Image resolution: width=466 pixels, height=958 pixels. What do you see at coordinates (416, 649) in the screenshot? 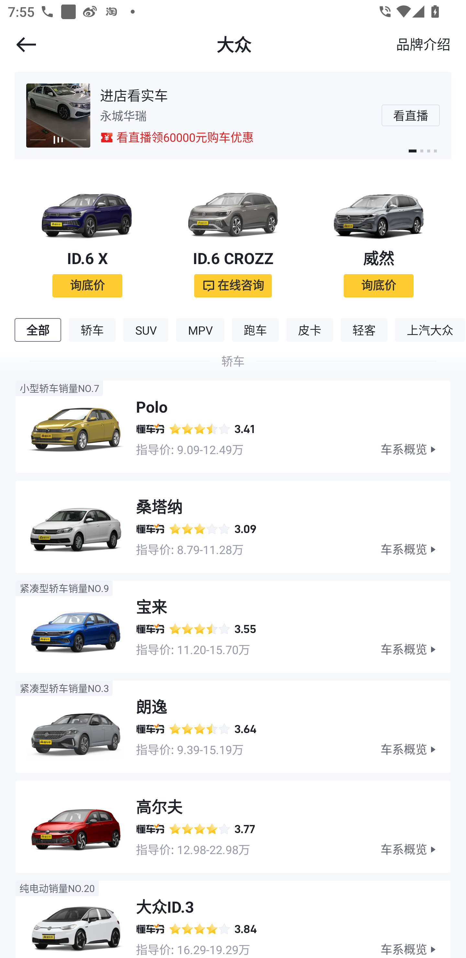
I see `车系概览` at bounding box center [416, 649].